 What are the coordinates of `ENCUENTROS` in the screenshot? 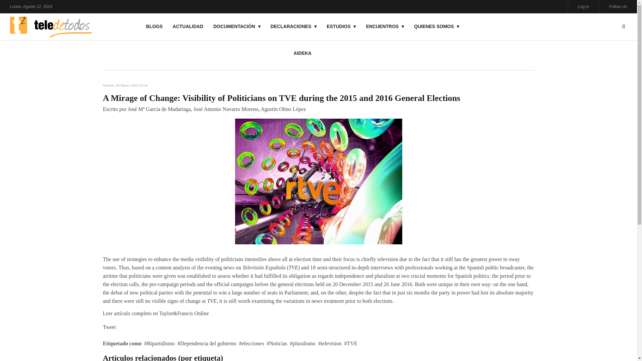 It's located at (385, 26).